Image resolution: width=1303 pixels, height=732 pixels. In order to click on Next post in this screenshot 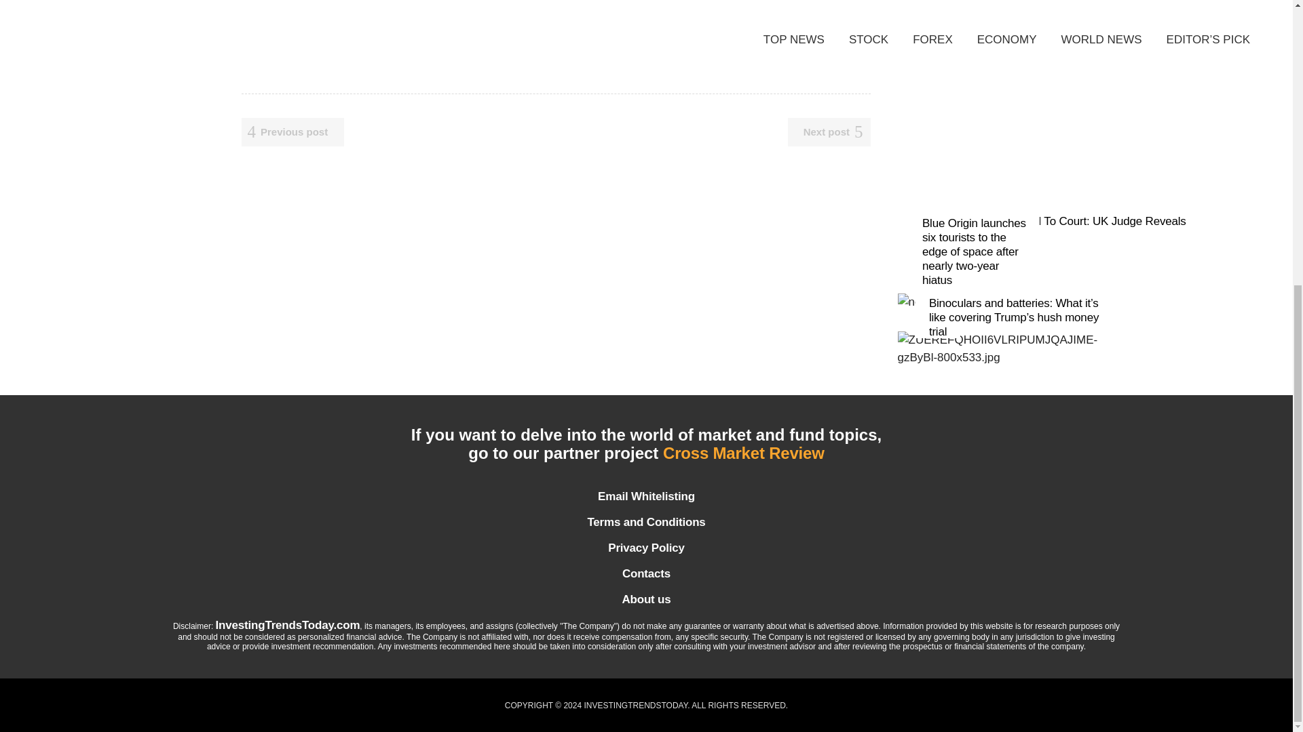, I will do `click(829, 131)`.